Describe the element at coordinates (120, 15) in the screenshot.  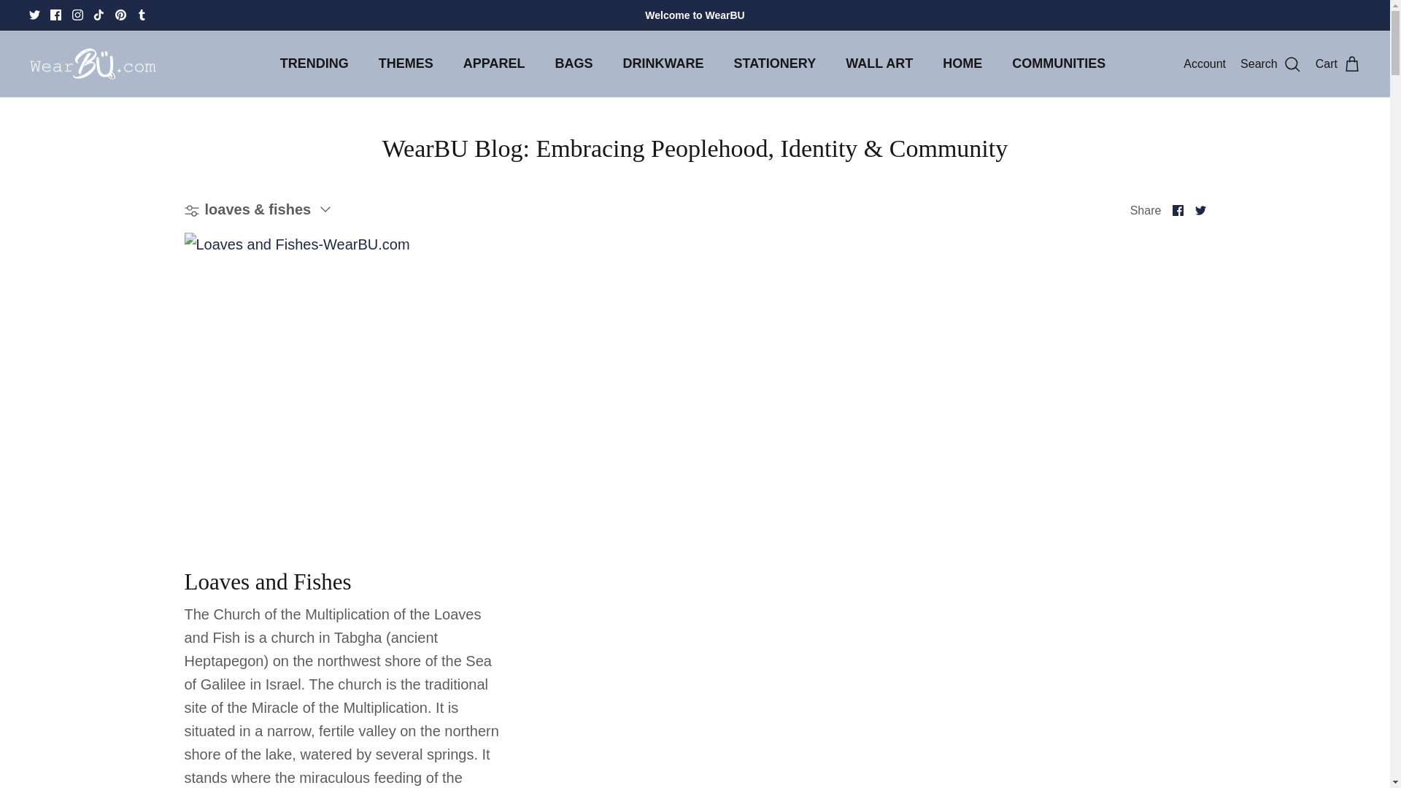
I see `Pinterest` at that location.